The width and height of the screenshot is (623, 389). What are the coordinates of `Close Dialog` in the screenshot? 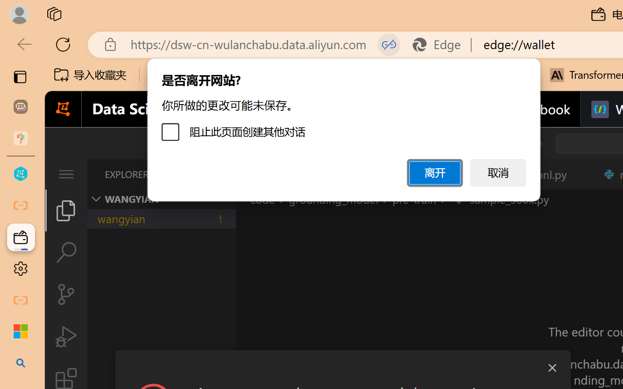 It's located at (552, 368).